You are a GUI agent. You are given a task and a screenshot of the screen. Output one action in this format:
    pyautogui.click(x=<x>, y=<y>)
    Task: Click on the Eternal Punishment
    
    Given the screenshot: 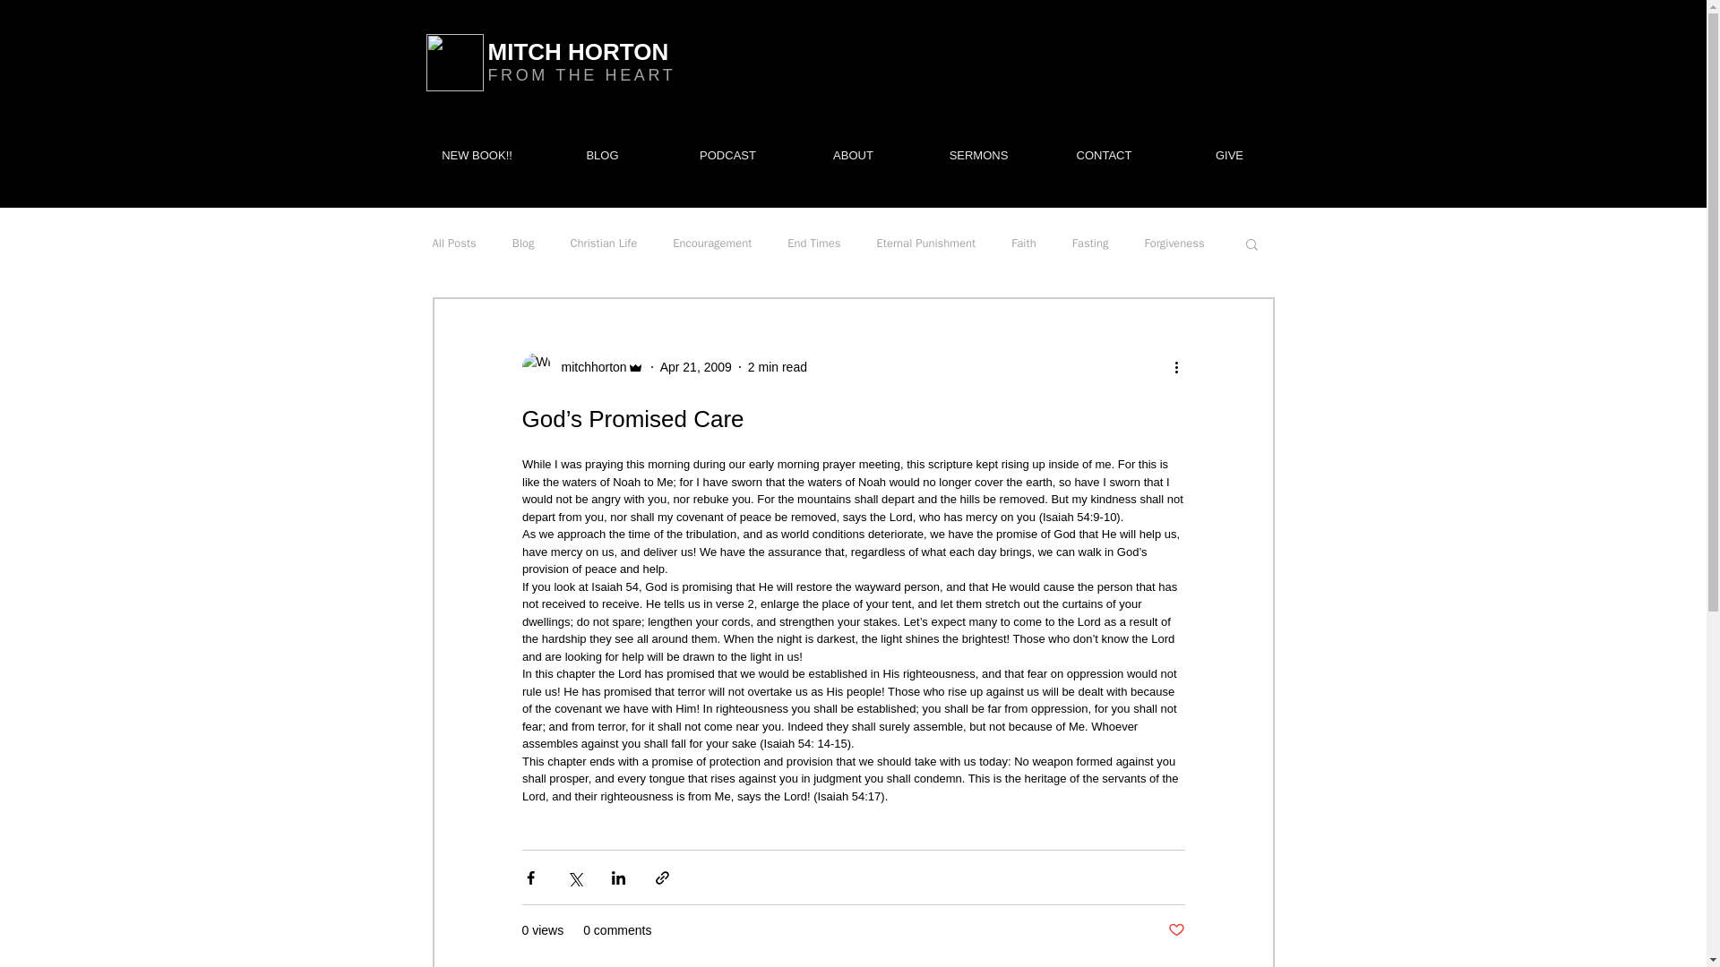 What is the action you would take?
    pyautogui.click(x=926, y=244)
    